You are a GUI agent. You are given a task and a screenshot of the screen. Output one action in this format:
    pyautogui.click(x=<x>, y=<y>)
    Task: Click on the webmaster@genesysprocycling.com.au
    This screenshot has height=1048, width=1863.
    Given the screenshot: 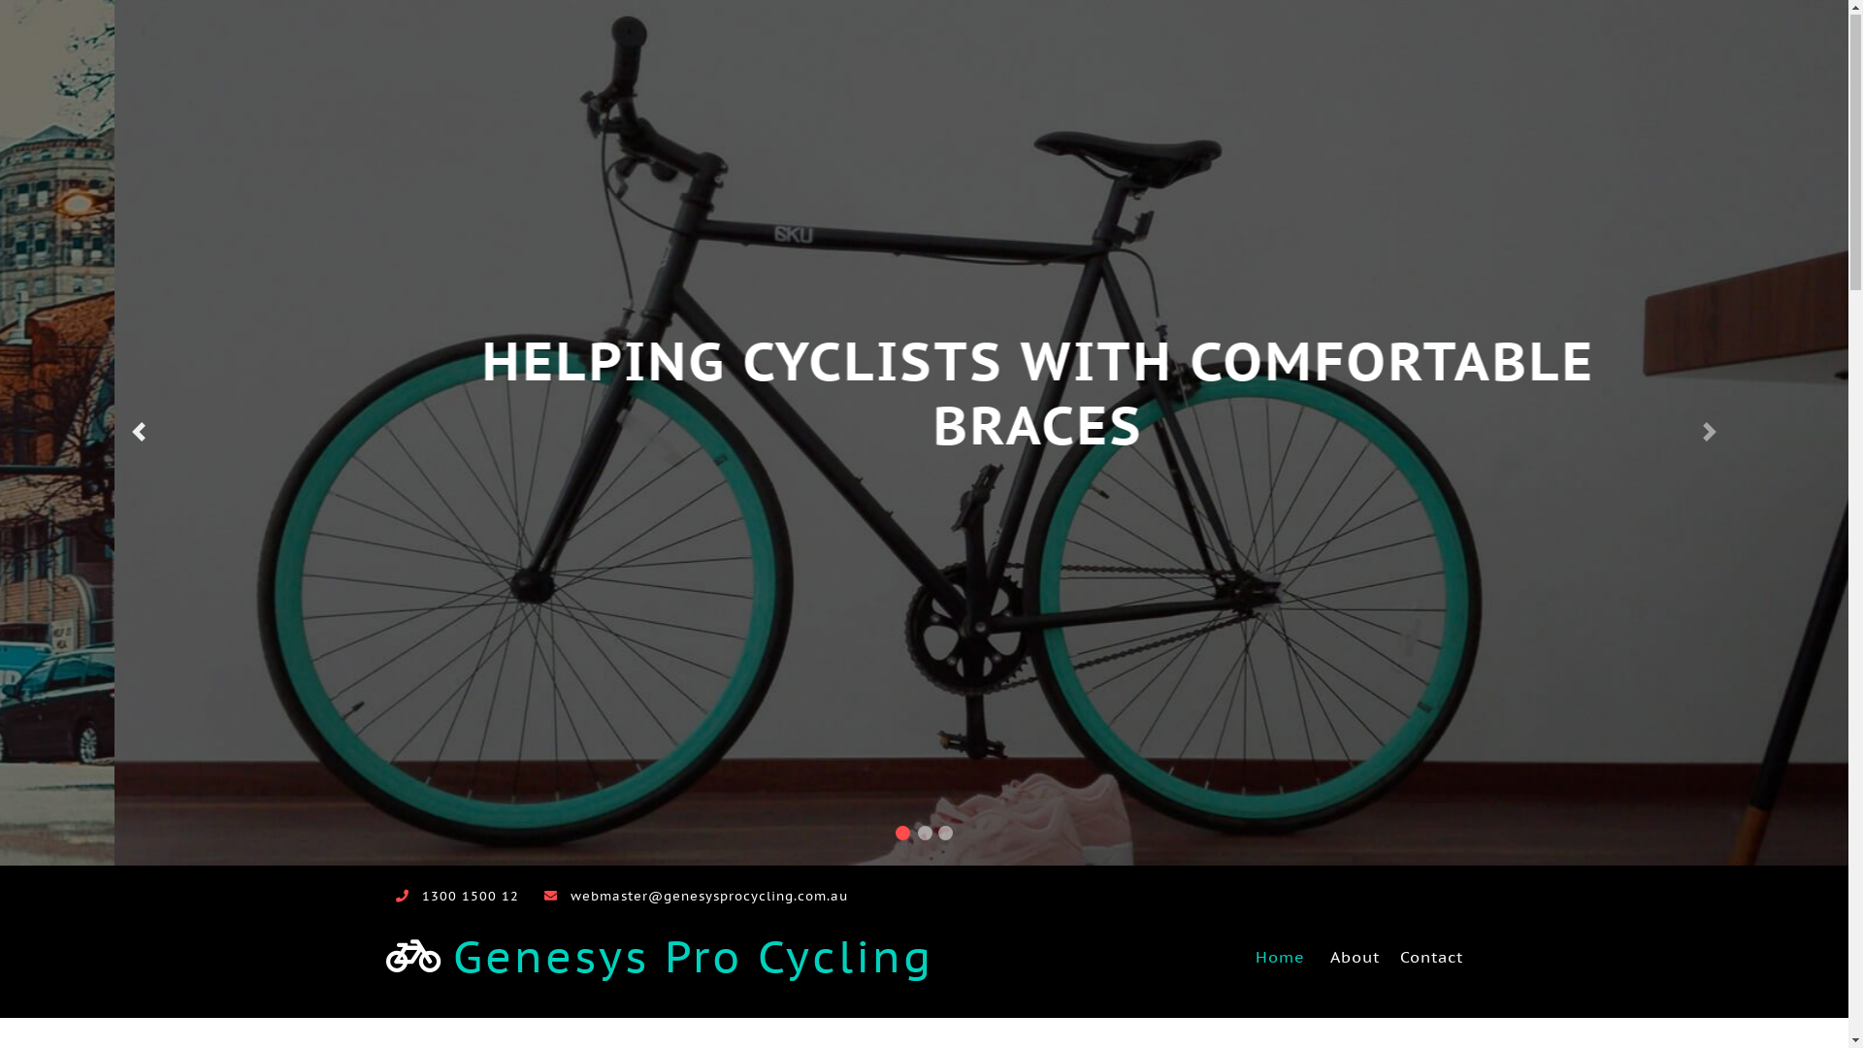 What is the action you would take?
    pyautogui.click(x=709, y=897)
    